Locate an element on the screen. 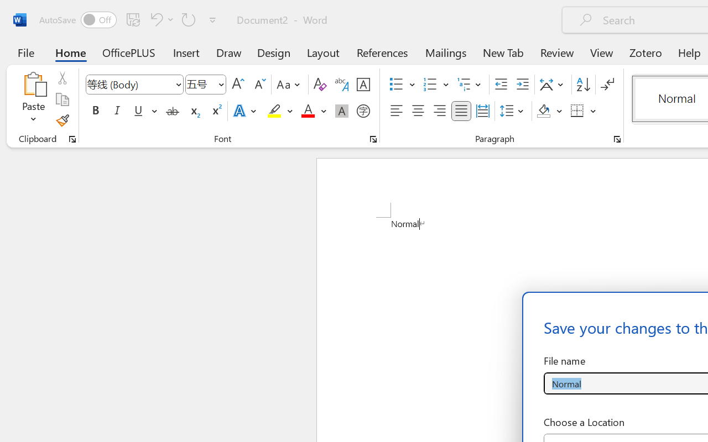 This screenshot has height=442, width=708. Font Color is located at coordinates (314, 111).